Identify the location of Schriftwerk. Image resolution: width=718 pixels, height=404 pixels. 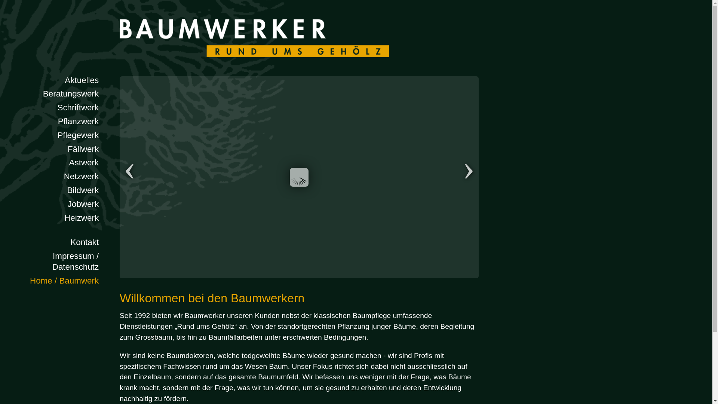
(53, 108).